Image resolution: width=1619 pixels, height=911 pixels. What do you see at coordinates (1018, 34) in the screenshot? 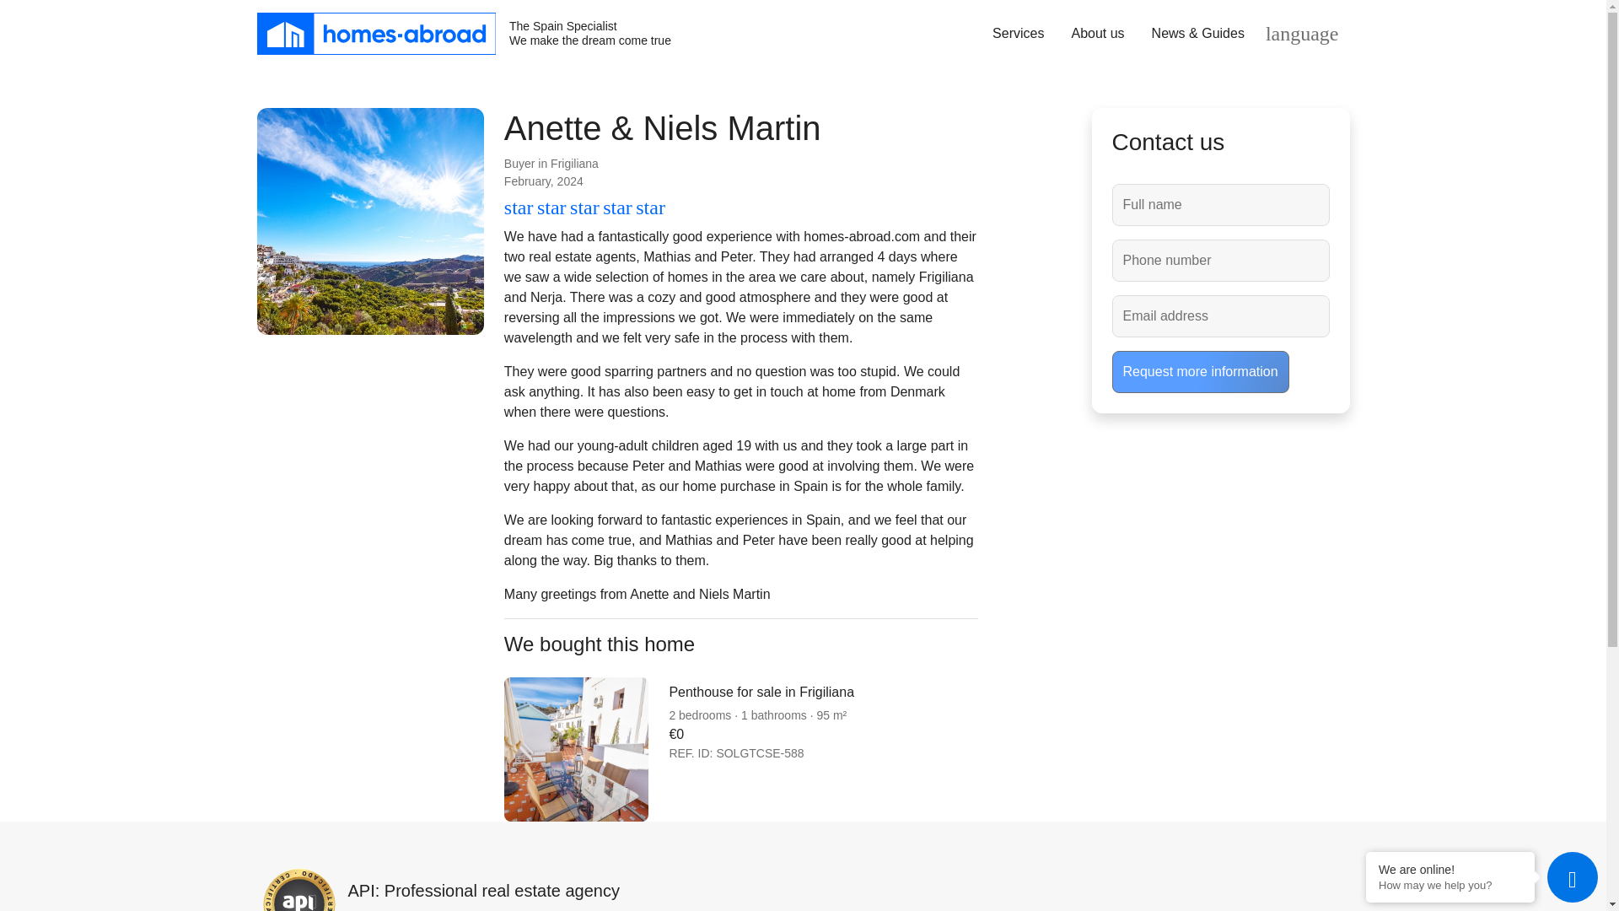
I see `Services` at bounding box center [1018, 34].